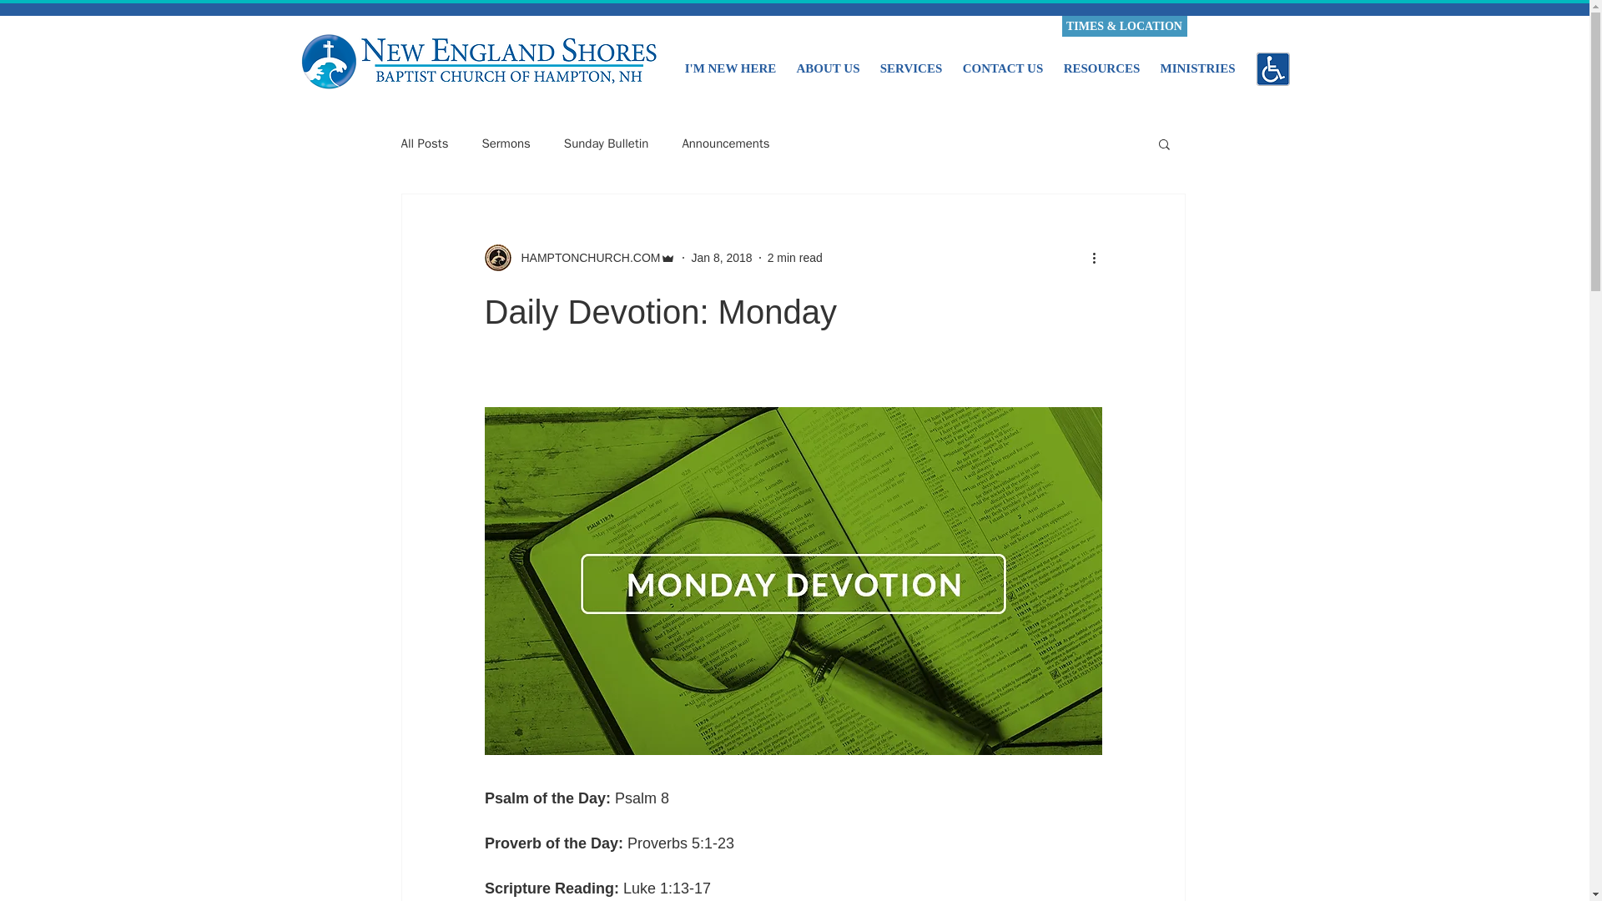 This screenshot has width=1602, height=901. What do you see at coordinates (910, 60) in the screenshot?
I see `SERVICES` at bounding box center [910, 60].